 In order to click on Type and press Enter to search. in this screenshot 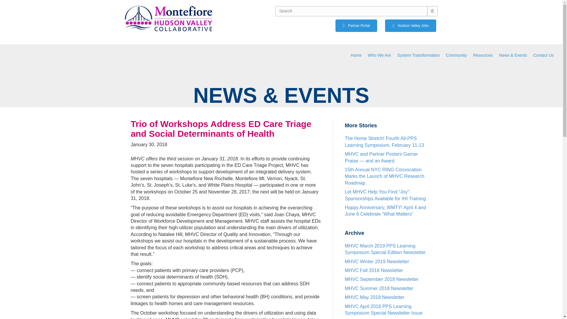, I will do `click(356, 11)`.